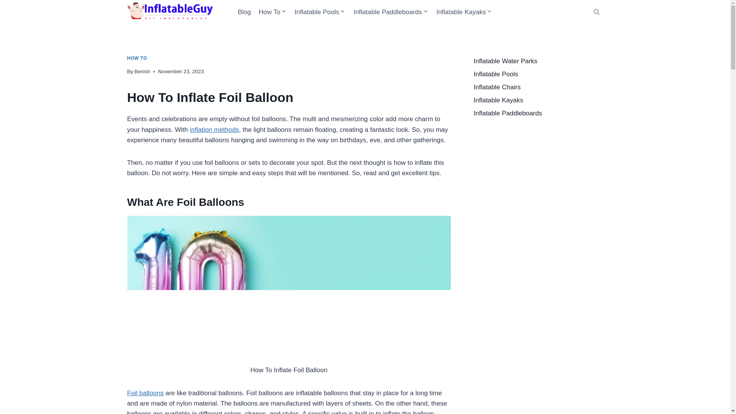  I want to click on Advertisement, so click(539, 183).